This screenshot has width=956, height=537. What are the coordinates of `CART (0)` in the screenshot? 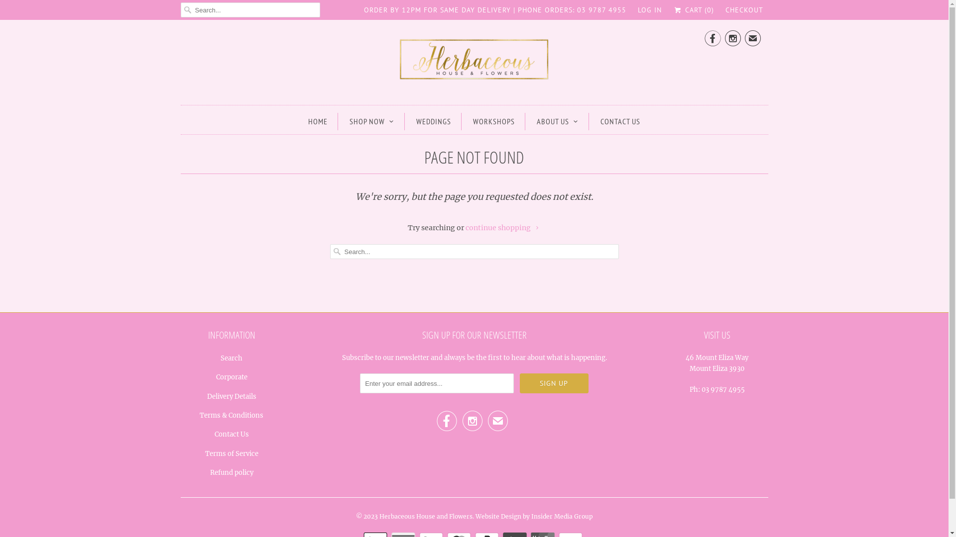 It's located at (693, 10).